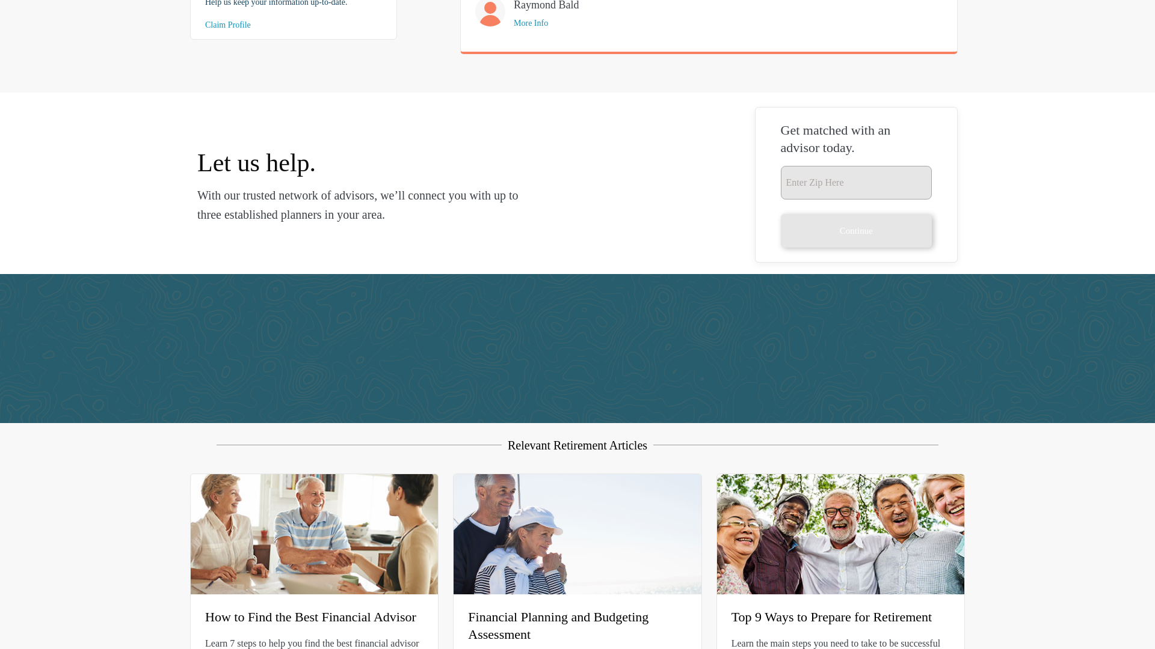  I want to click on How to Find the Best Financial Advisor, so click(310, 617).